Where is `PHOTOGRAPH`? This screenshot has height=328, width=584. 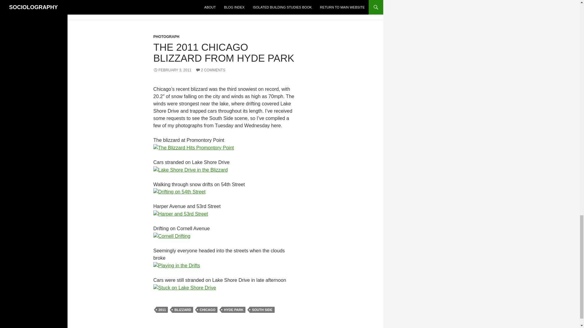 PHOTOGRAPH is located at coordinates (166, 37).